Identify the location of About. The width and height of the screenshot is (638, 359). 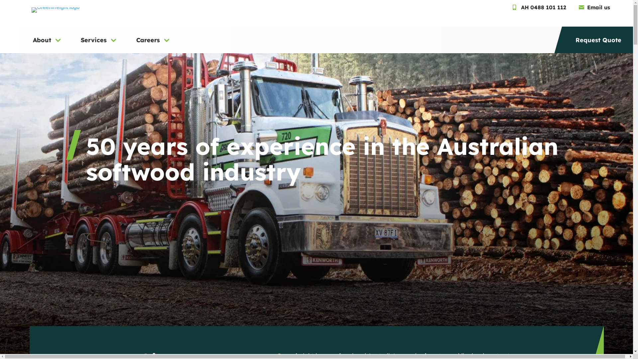
(48, 44).